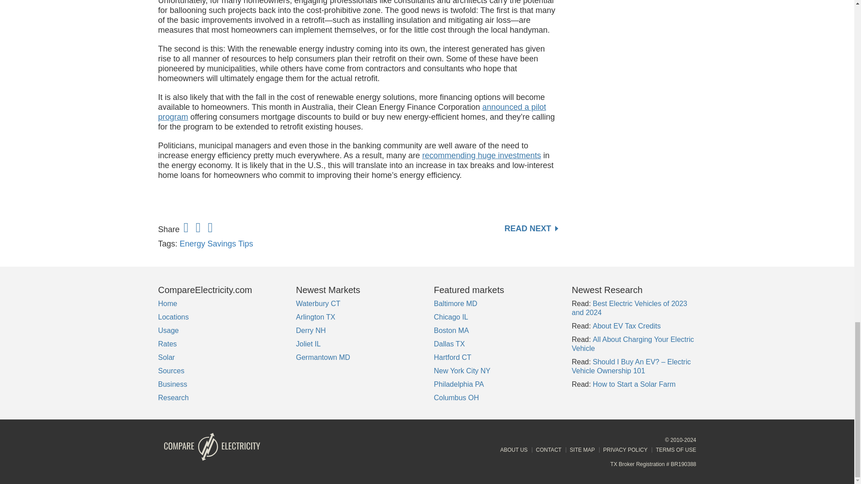  I want to click on recommending huge investments, so click(481, 155).